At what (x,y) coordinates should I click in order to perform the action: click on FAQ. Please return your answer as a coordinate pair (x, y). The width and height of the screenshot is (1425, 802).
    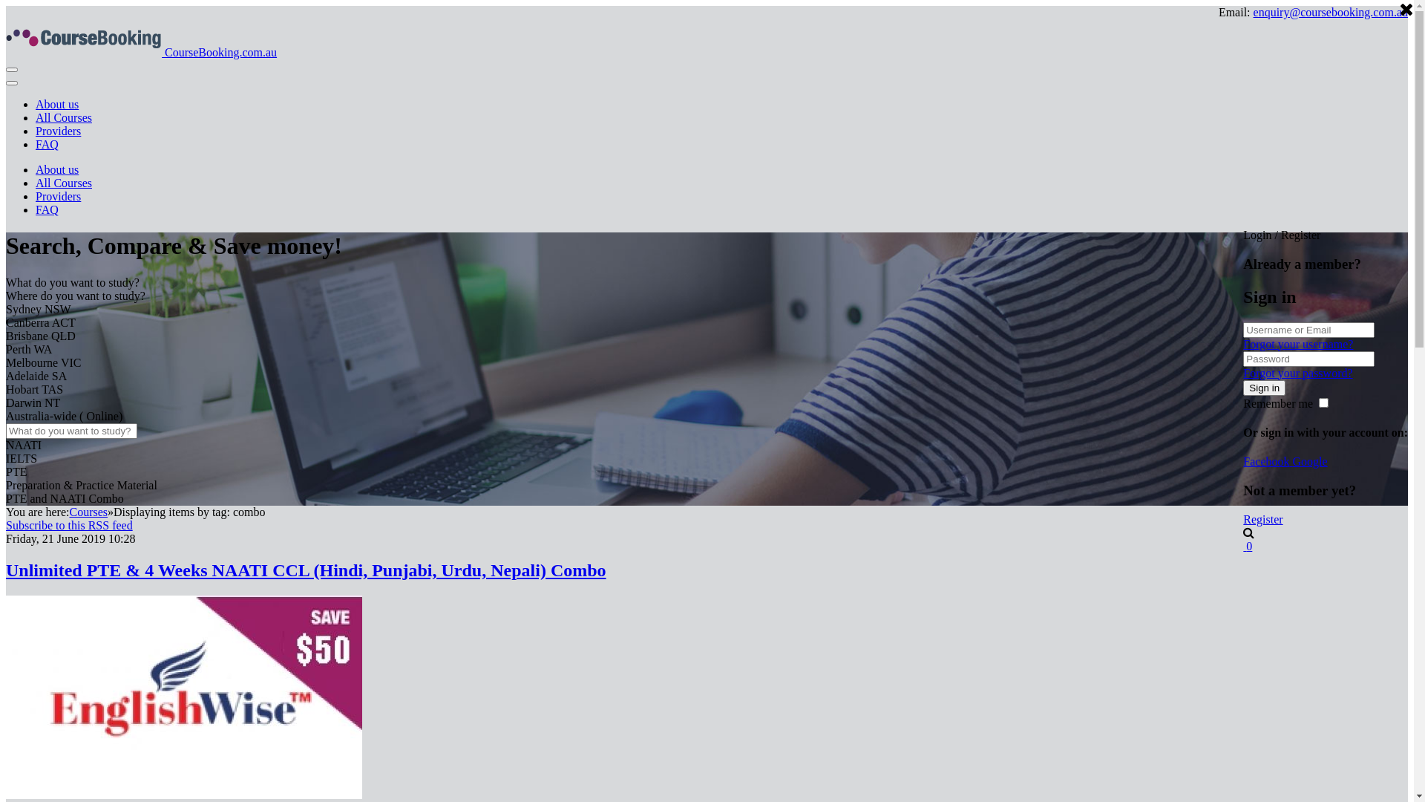
    Looking at the image, I should click on (47, 209).